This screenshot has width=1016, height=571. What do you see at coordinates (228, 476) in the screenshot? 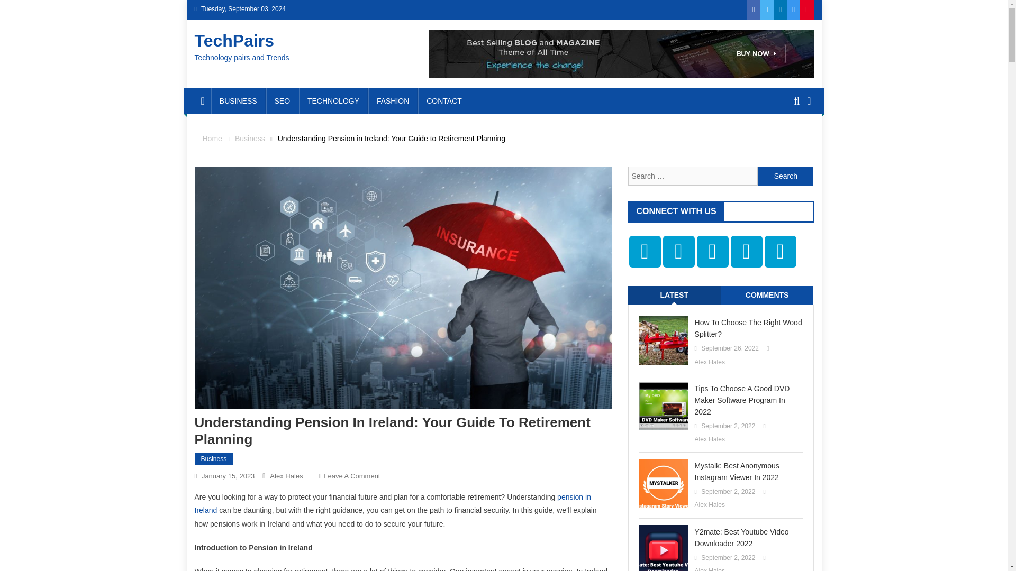
I see `January 15, 2023` at bounding box center [228, 476].